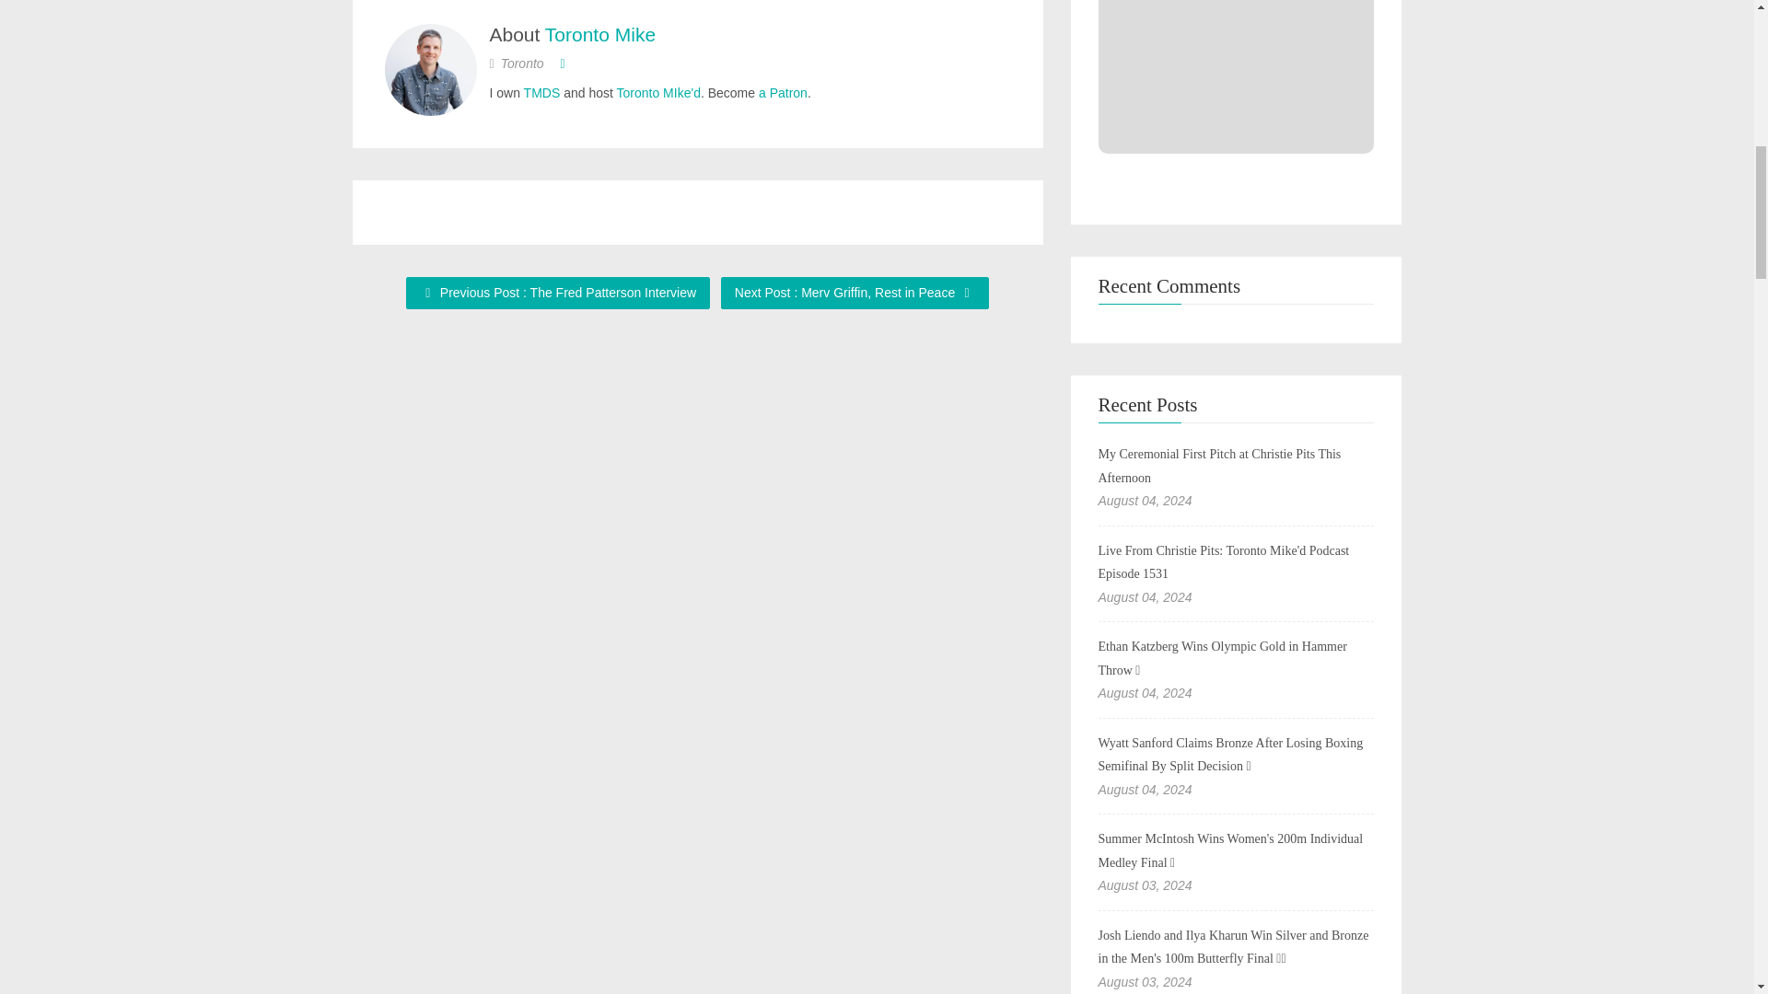  Describe the element at coordinates (541, 92) in the screenshot. I see `TMDS` at that location.